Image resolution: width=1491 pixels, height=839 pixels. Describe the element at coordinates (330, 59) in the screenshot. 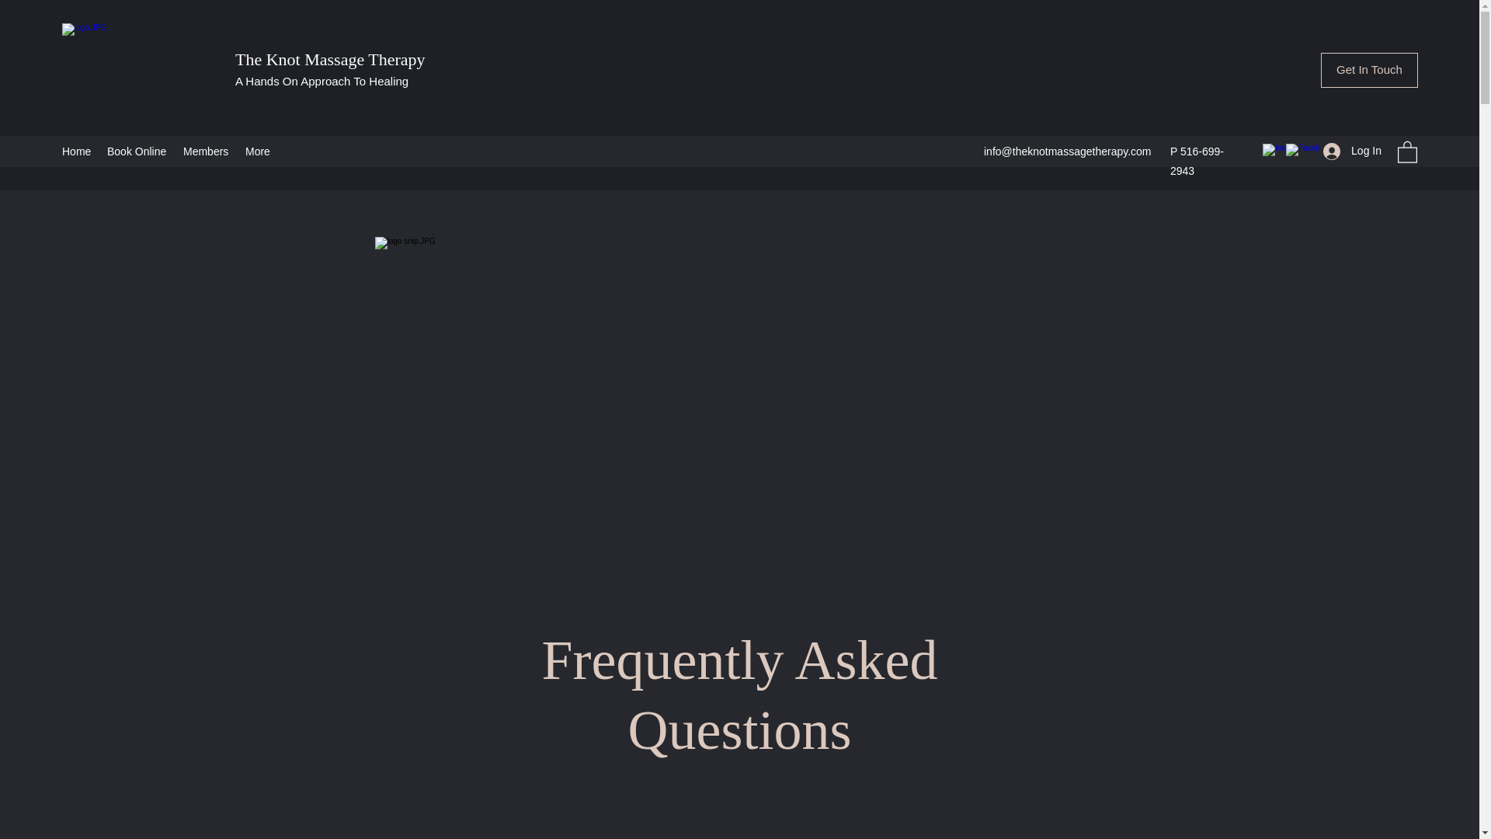

I see `The Knot Massage Therapy` at that location.